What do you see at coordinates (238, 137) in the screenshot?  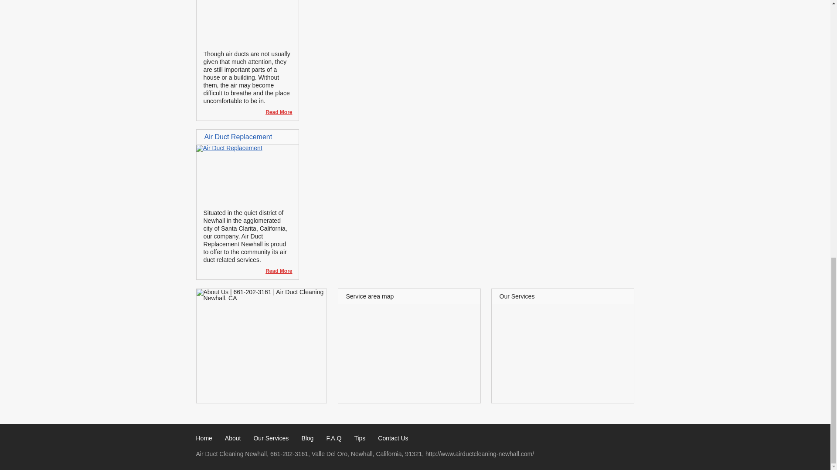 I see `Air Duct Replacement` at bounding box center [238, 137].